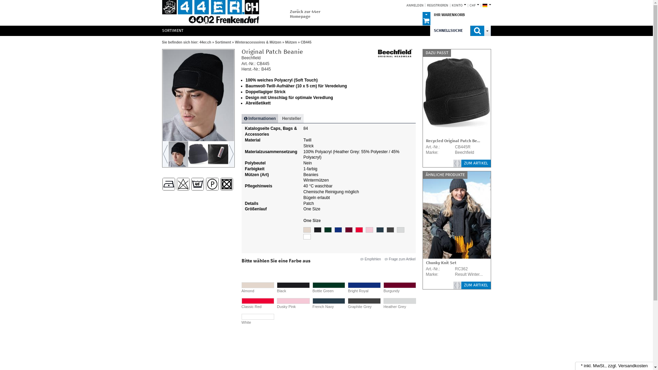 The image size is (658, 370). What do you see at coordinates (401, 230) in the screenshot?
I see `Heather Grey` at bounding box center [401, 230].